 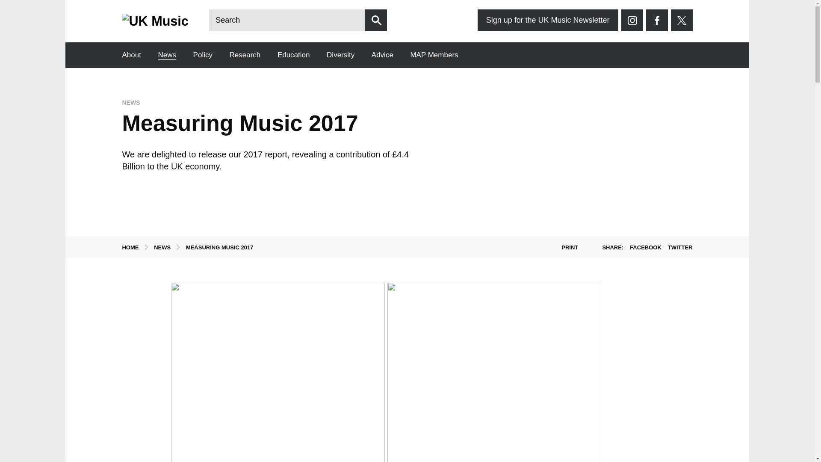 I want to click on About, so click(x=131, y=55).